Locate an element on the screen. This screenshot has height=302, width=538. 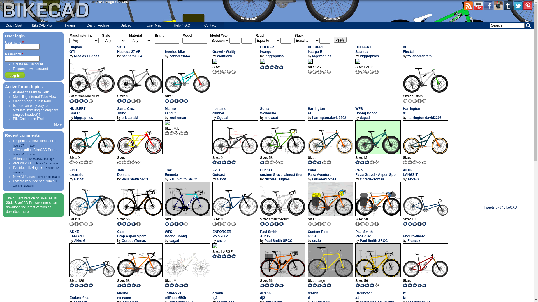
Give e1 2/5 is located at coordinates (315, 162).